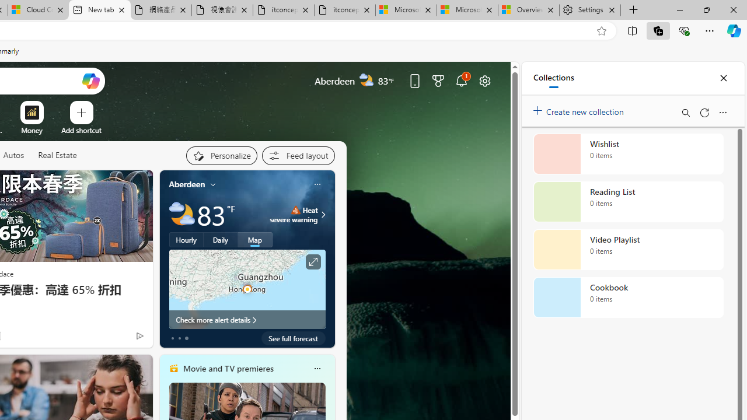 The image size is (747, 420). Describe the element at coordinates (115, 338) in the screenshot. I see `You're following The Weather Channel` at that location.